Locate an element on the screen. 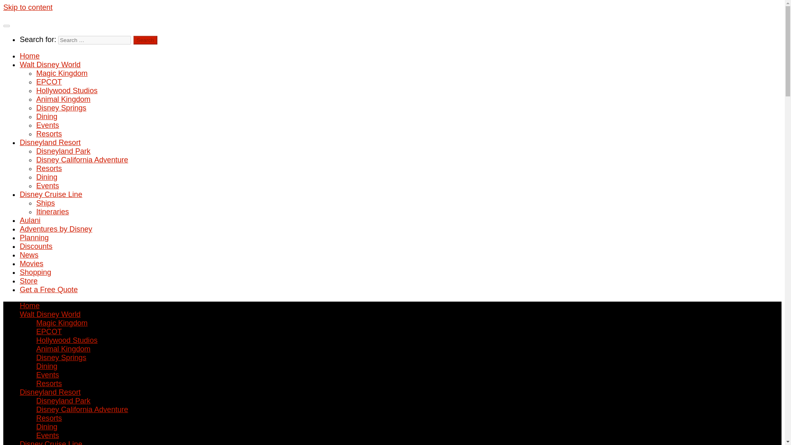 This screenshot has width=791, height=445. Hollywood Studios is located at coordinates (67, 340).